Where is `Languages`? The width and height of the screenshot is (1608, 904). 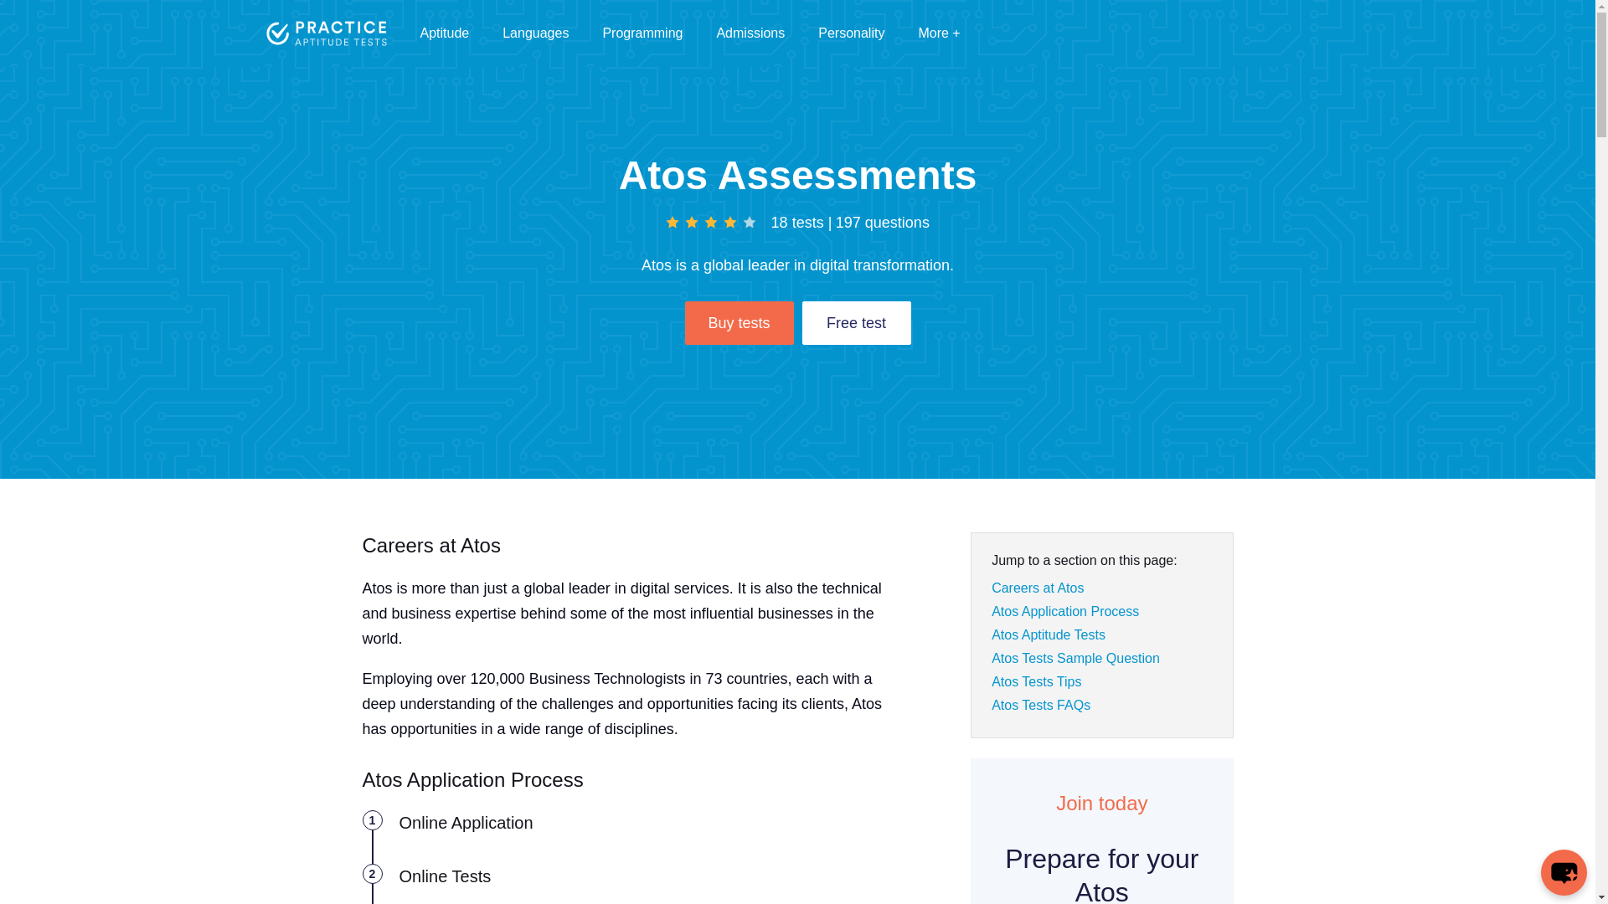 Languages is located at coordinates (535, 33).